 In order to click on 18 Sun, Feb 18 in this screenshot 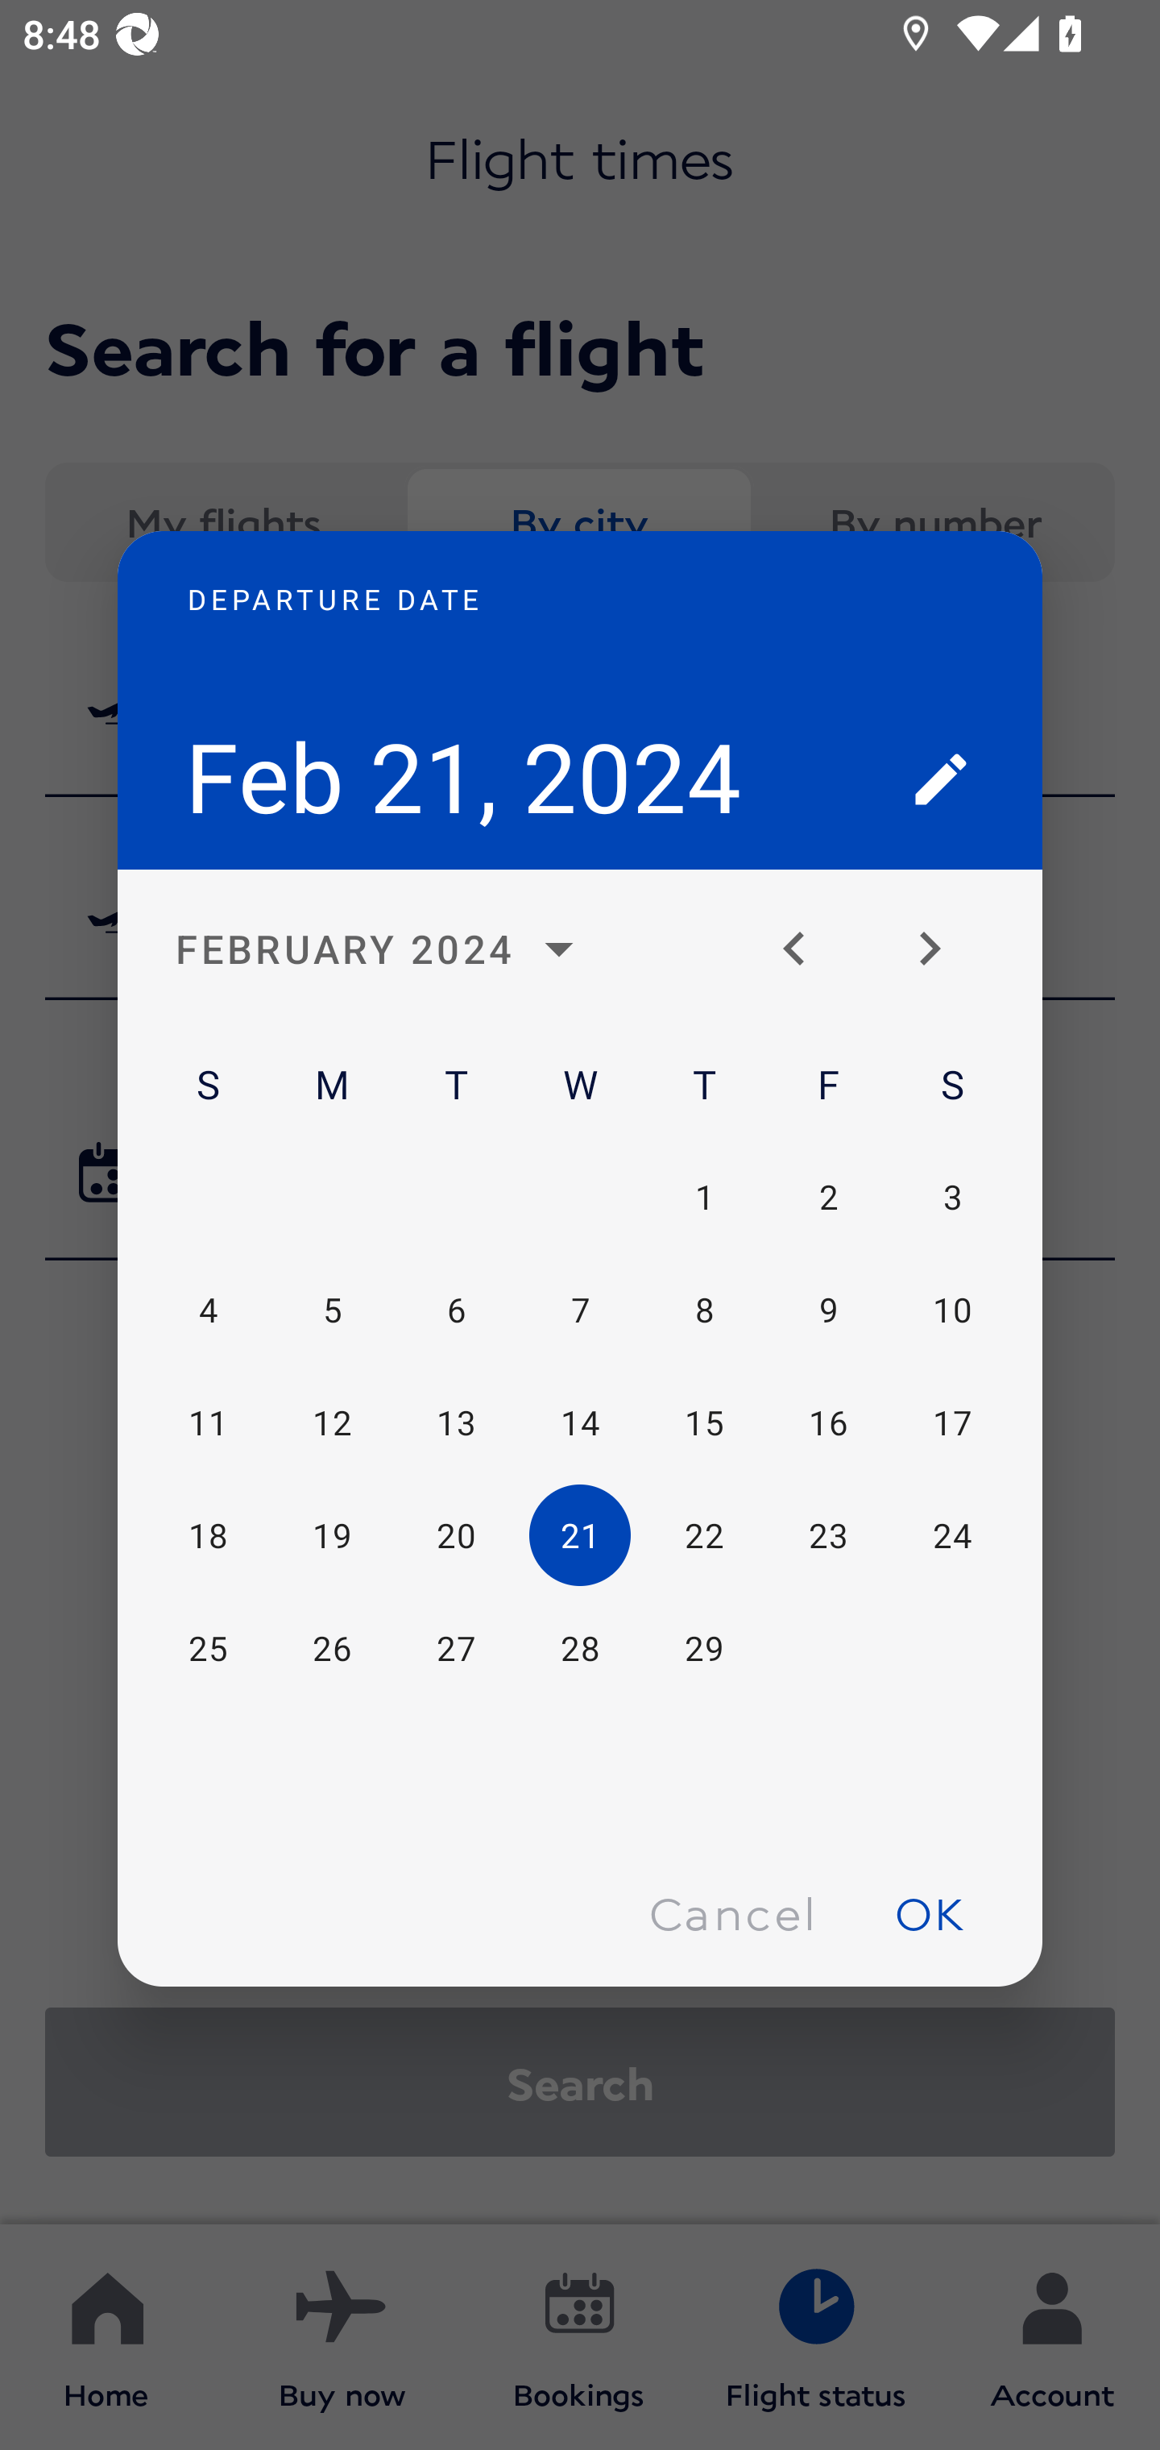, I will do `click(208, 1536)`.